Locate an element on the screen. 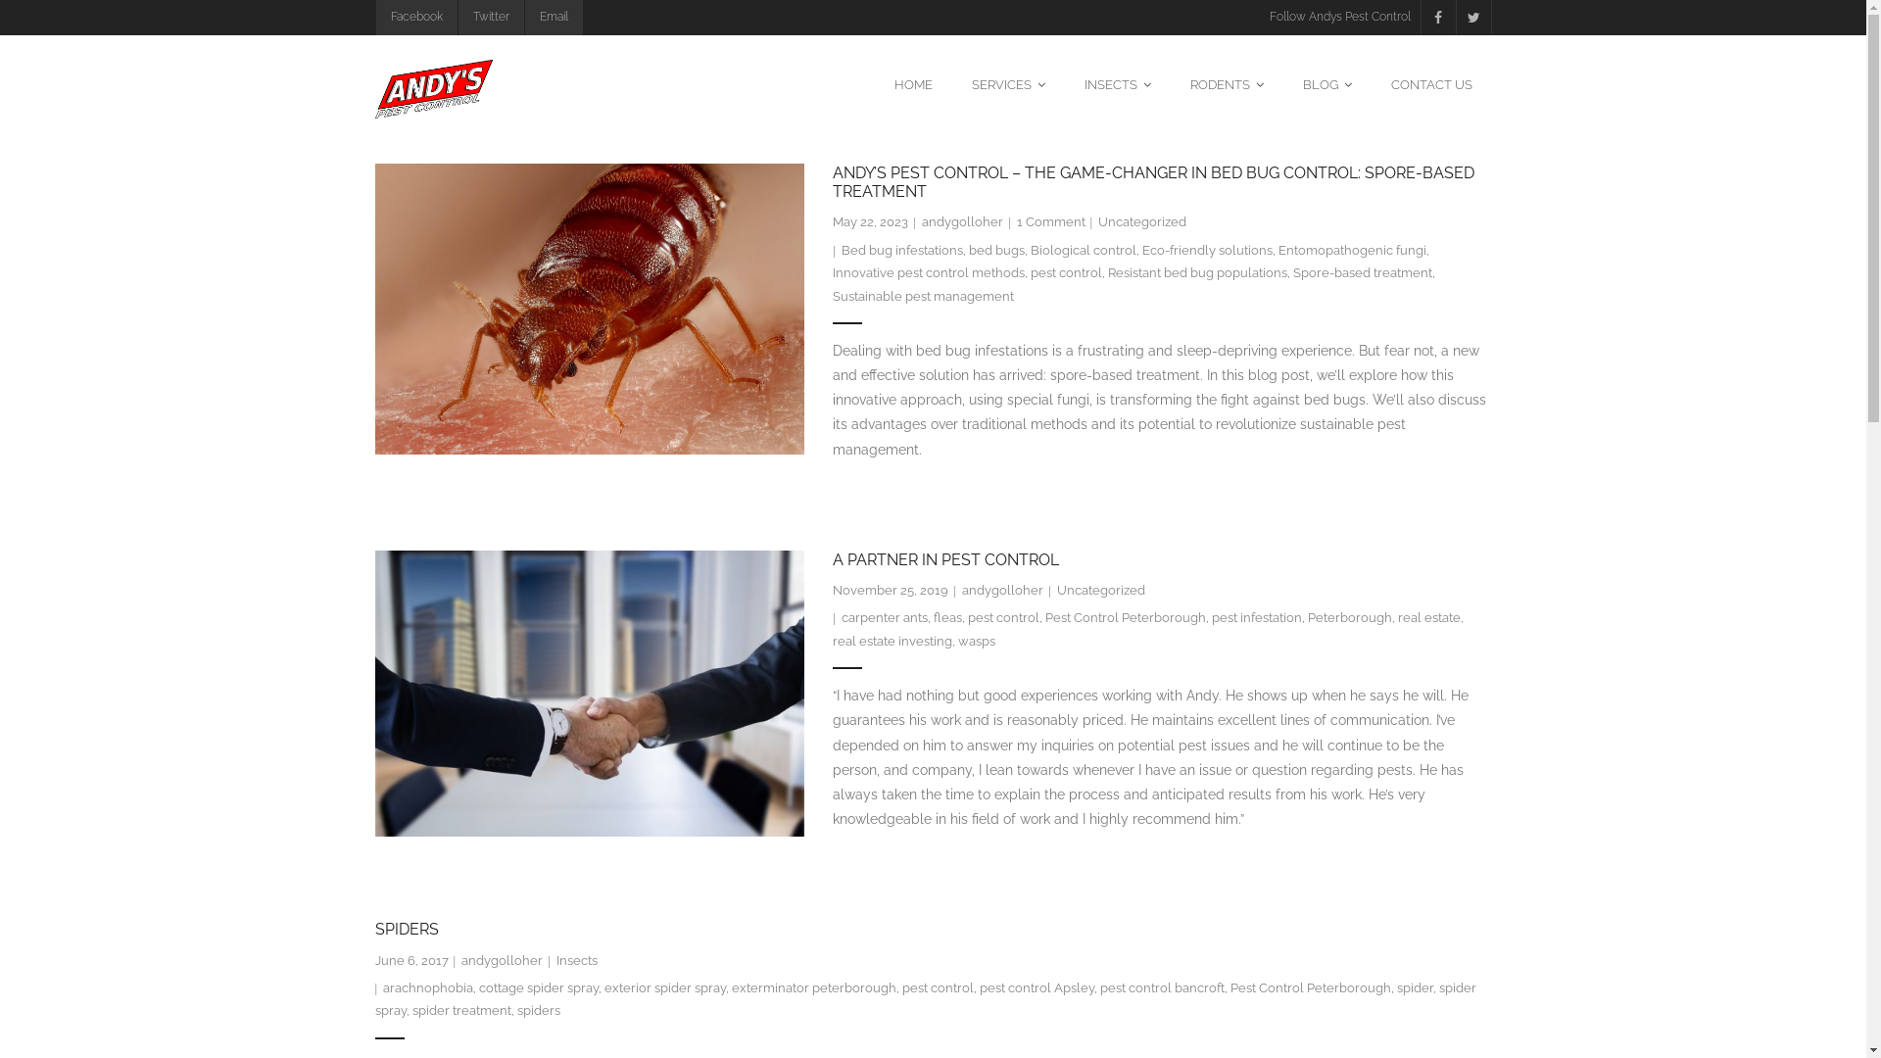 Image resolution: width=1881 pixels, height=1058 pixels. wasps is located at coordinates (977, 641).